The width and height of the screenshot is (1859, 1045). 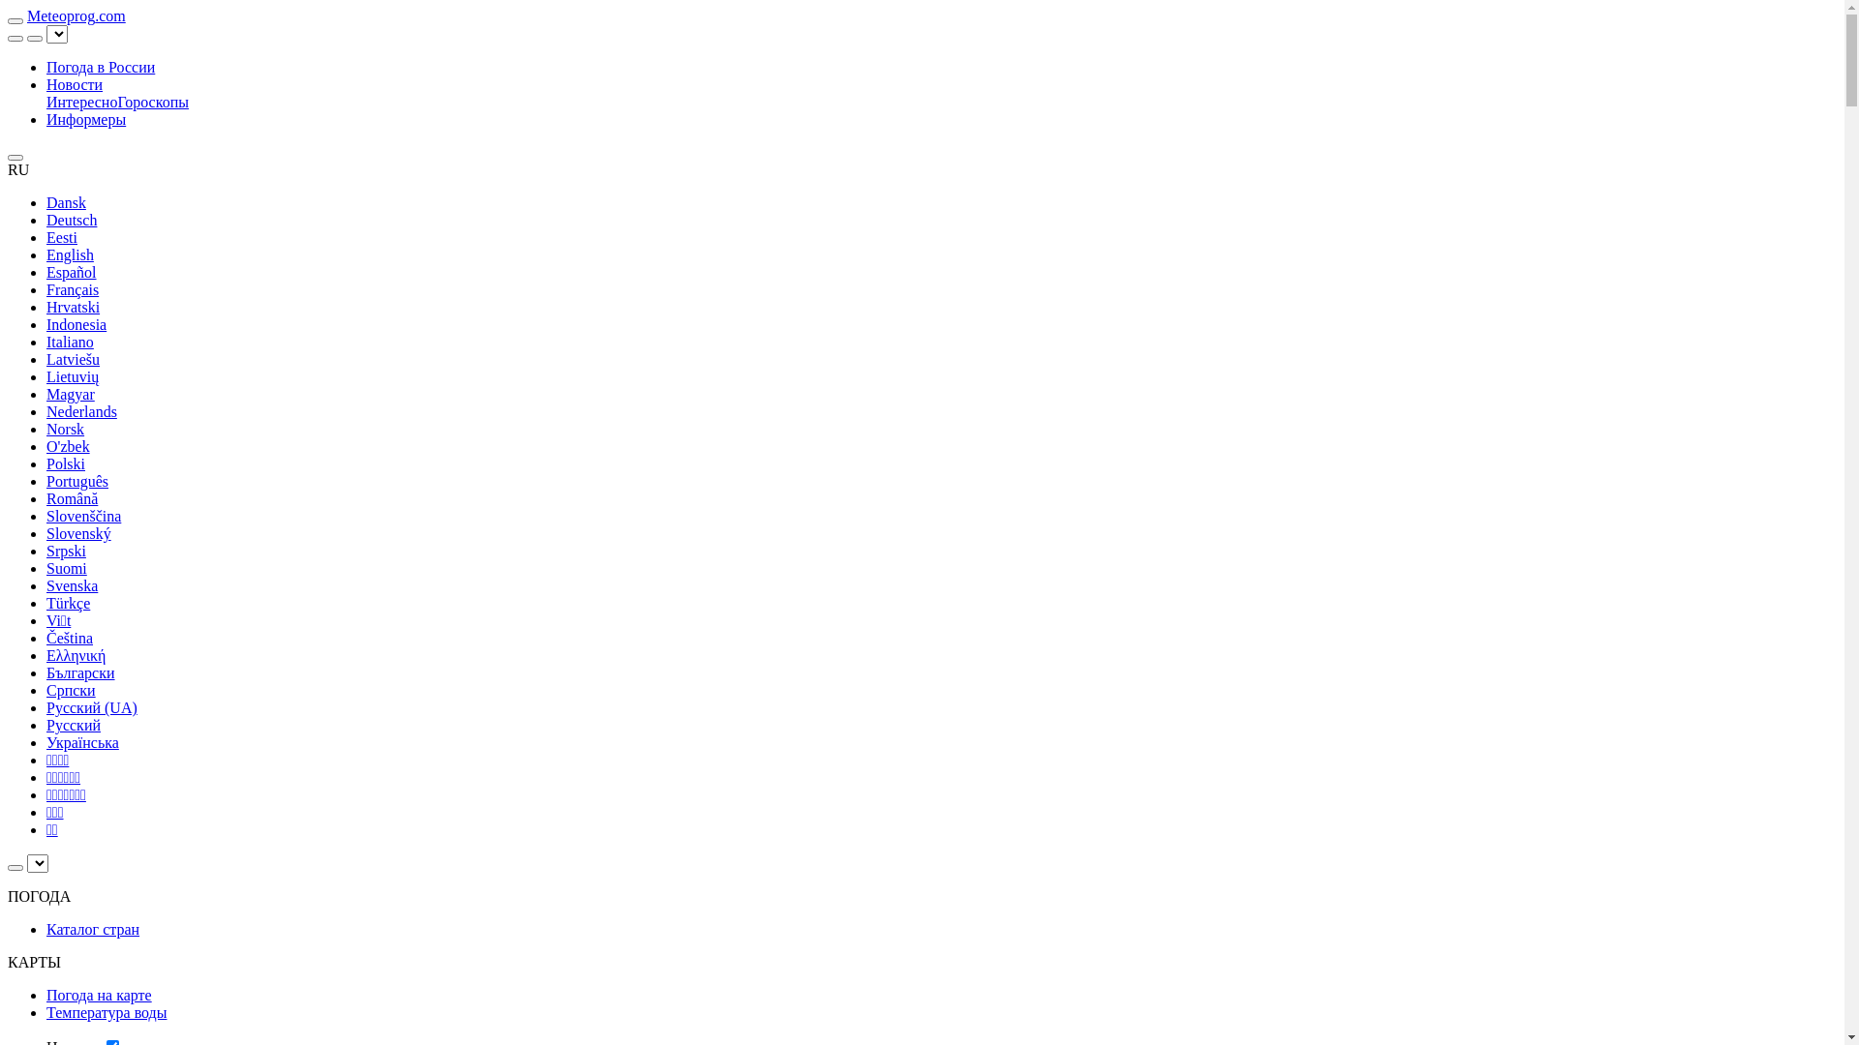 I want to click on Svenska, so click(x=72, y=586).